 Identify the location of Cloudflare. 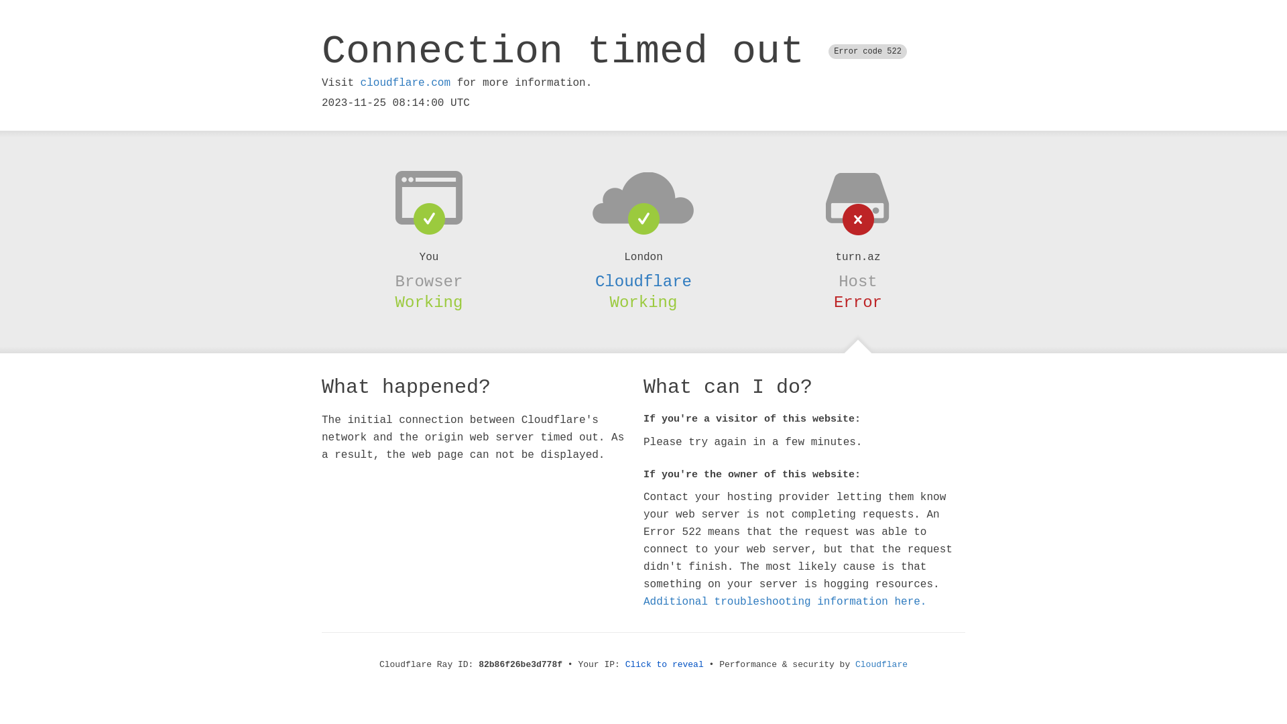
(881, 665).